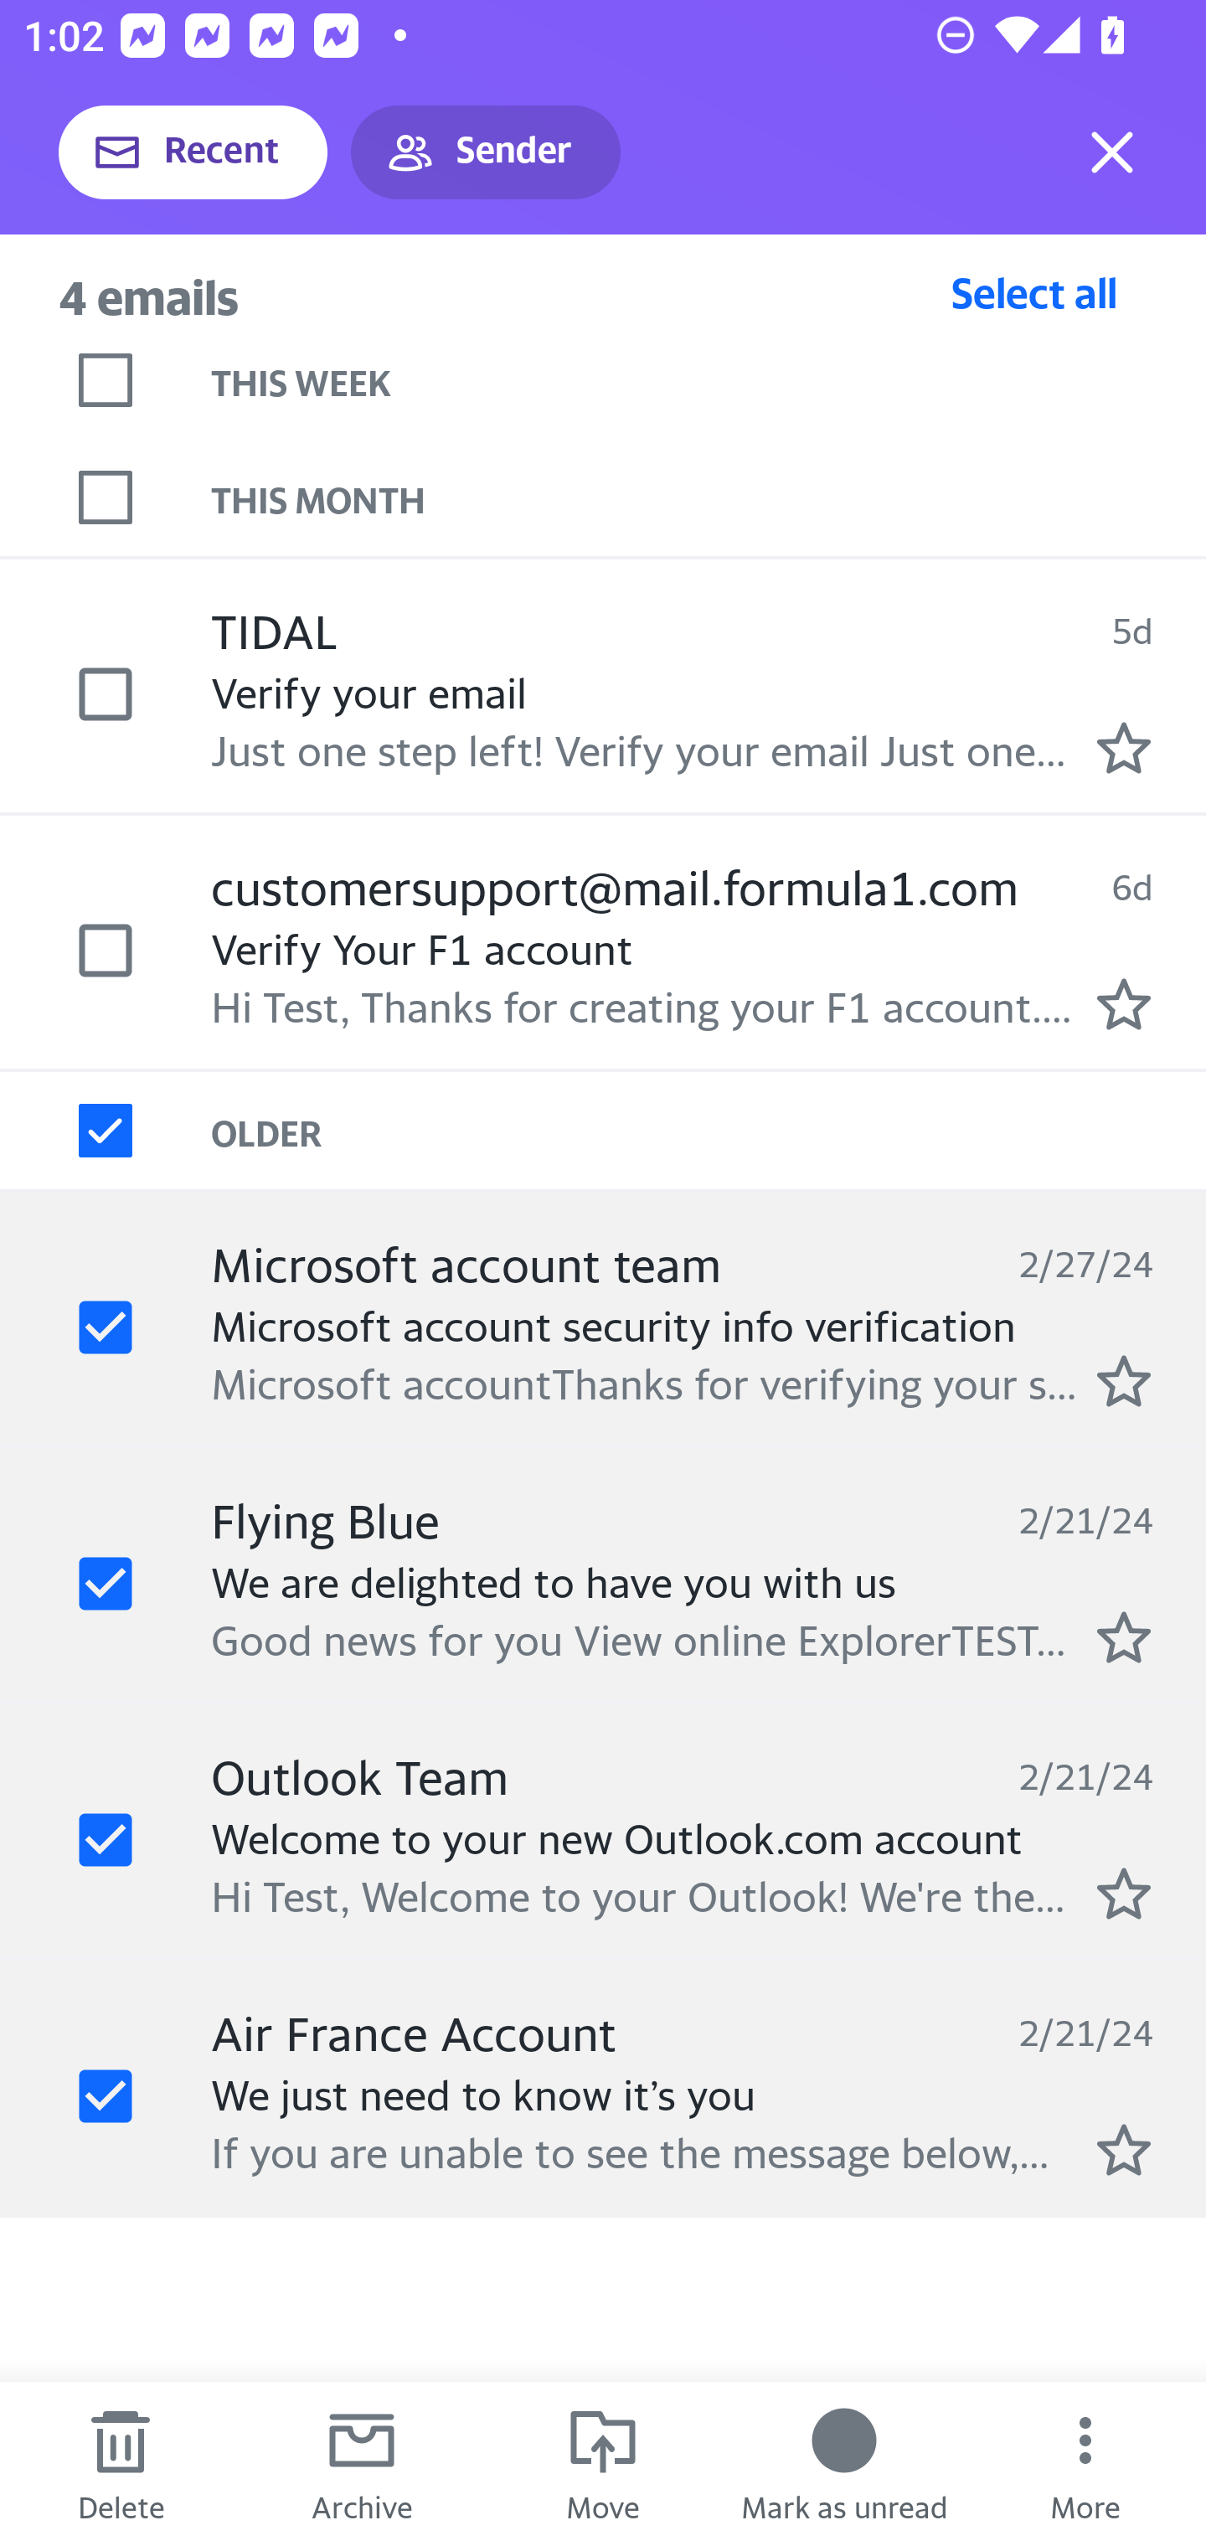 This screenshot has width=1206, height=2546. I want to click on THIS MONTH, so click(709, 497).